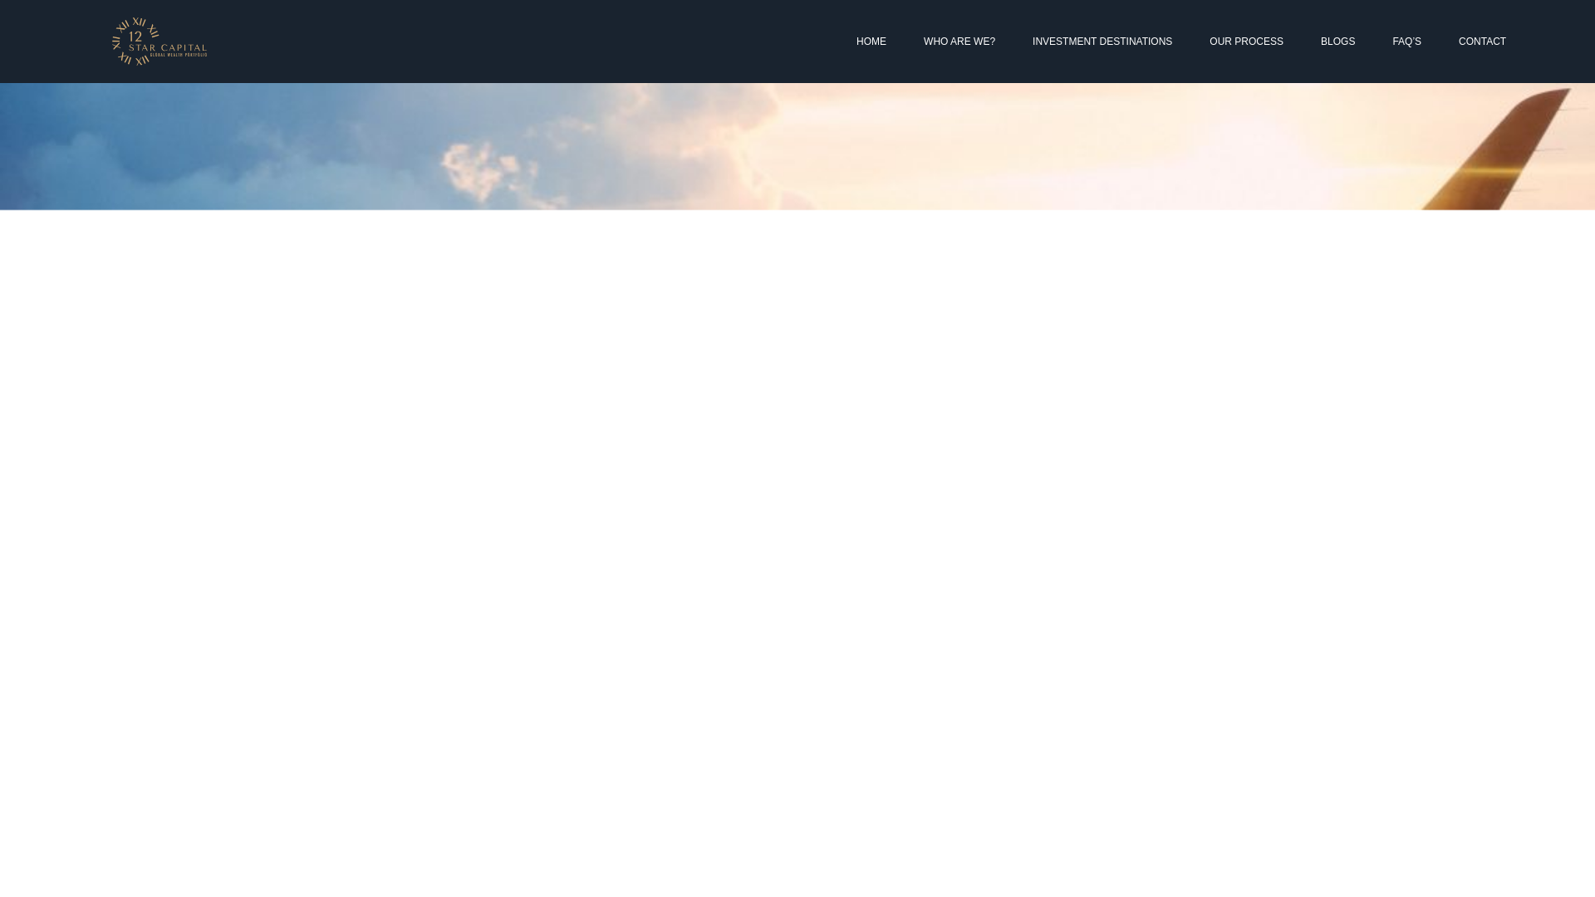 This screenshot has width=1595, height=897. What do you see at coordinates (1246, 42) in the screenshot?
I see `OUR PROCESS` at bounding box center [1246, 42].